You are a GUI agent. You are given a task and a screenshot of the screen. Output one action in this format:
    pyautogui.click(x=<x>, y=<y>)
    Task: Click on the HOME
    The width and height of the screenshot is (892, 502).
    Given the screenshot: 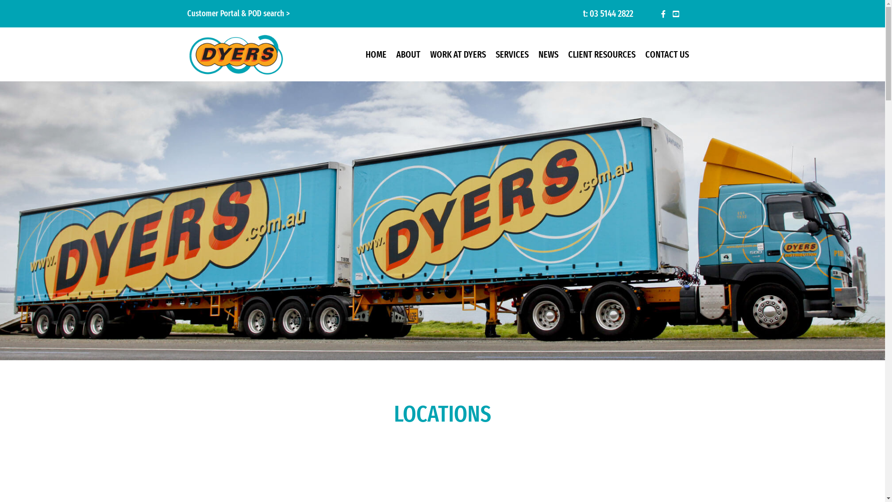 What is the action you would take?
    pyautogui.click(x=376, y=55)
    